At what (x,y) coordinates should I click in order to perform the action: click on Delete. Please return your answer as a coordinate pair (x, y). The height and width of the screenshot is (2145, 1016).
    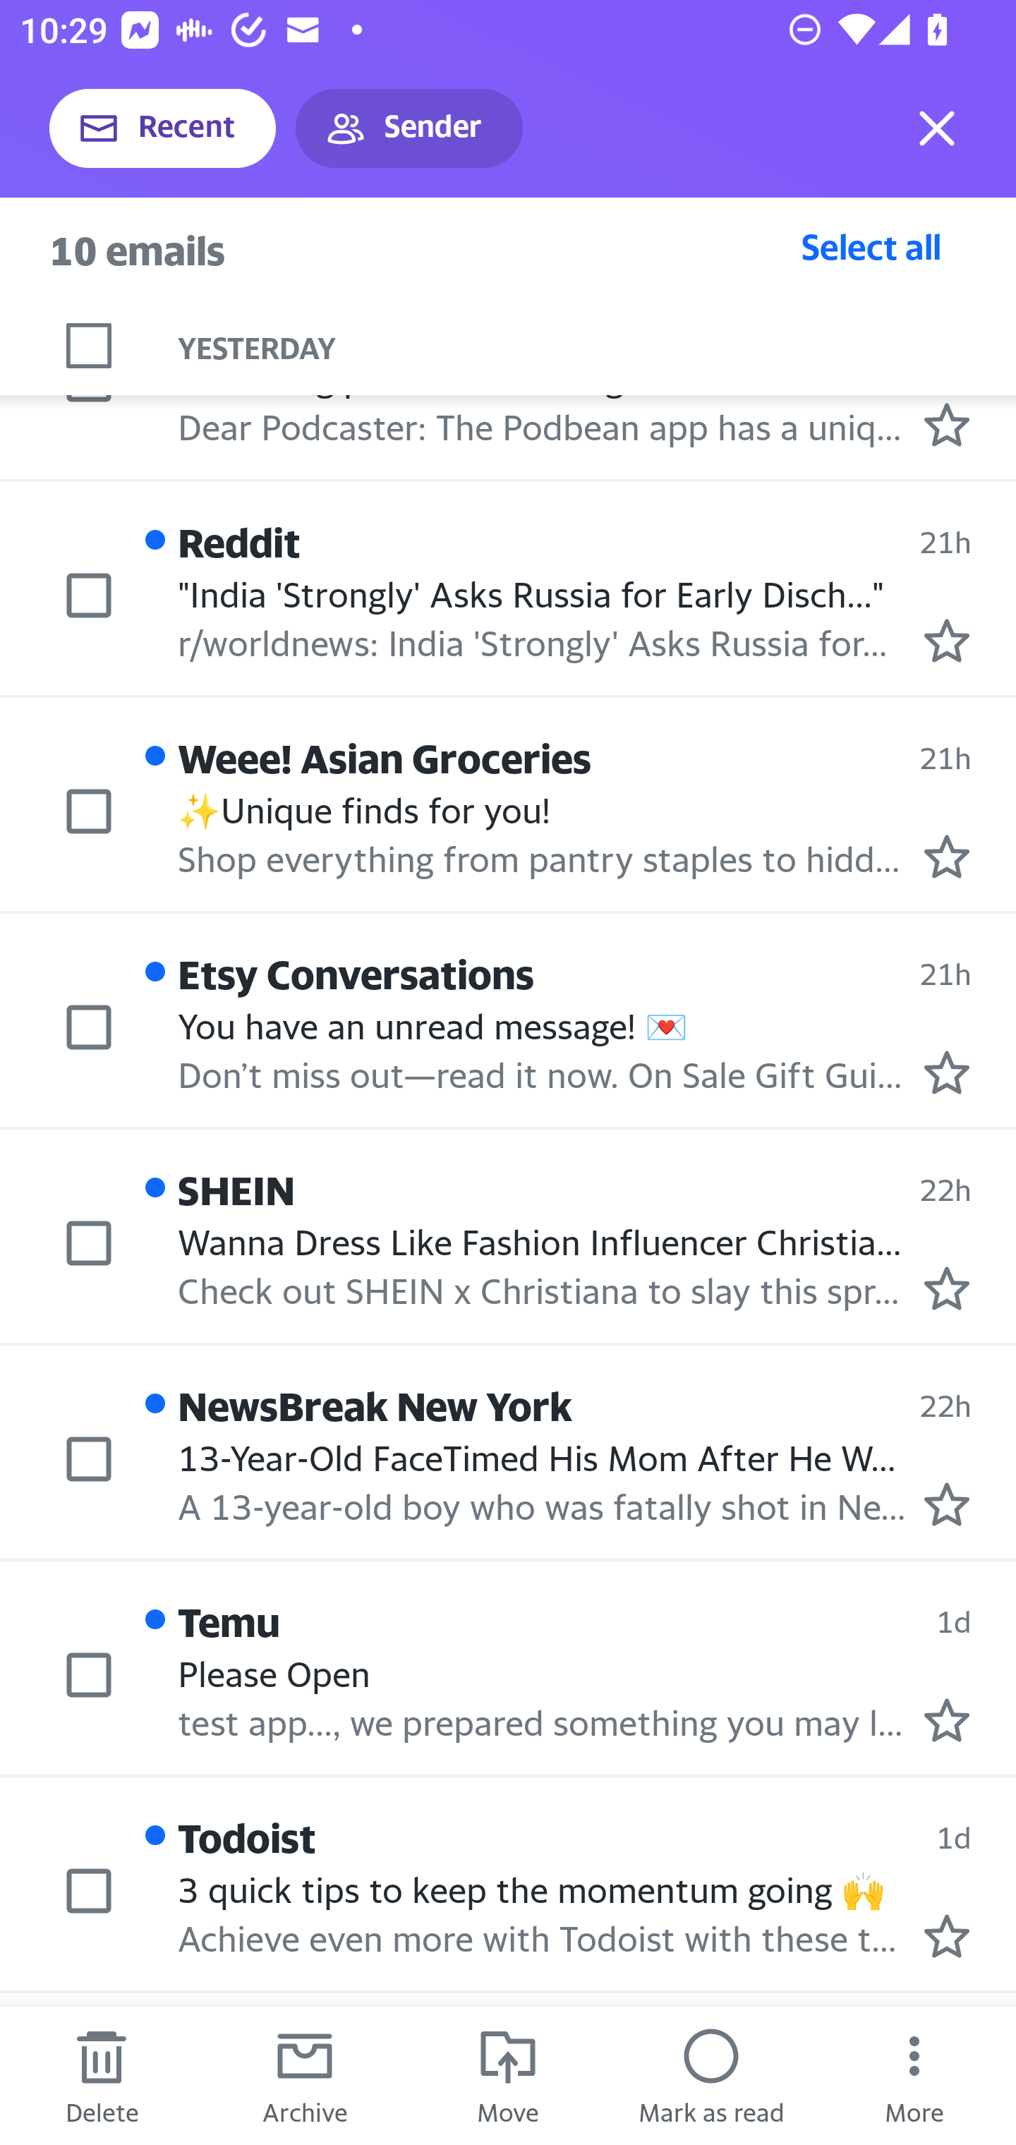
    Looking at the image, I should click on (102, 2076).